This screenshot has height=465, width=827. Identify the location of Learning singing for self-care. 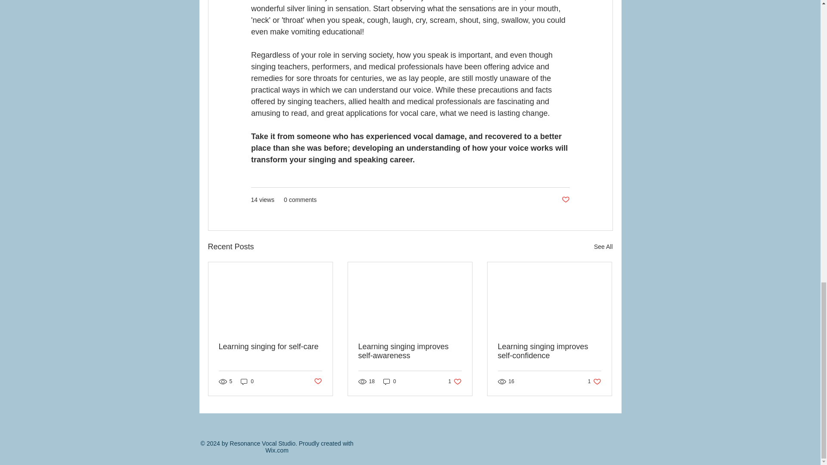
(277, 450).